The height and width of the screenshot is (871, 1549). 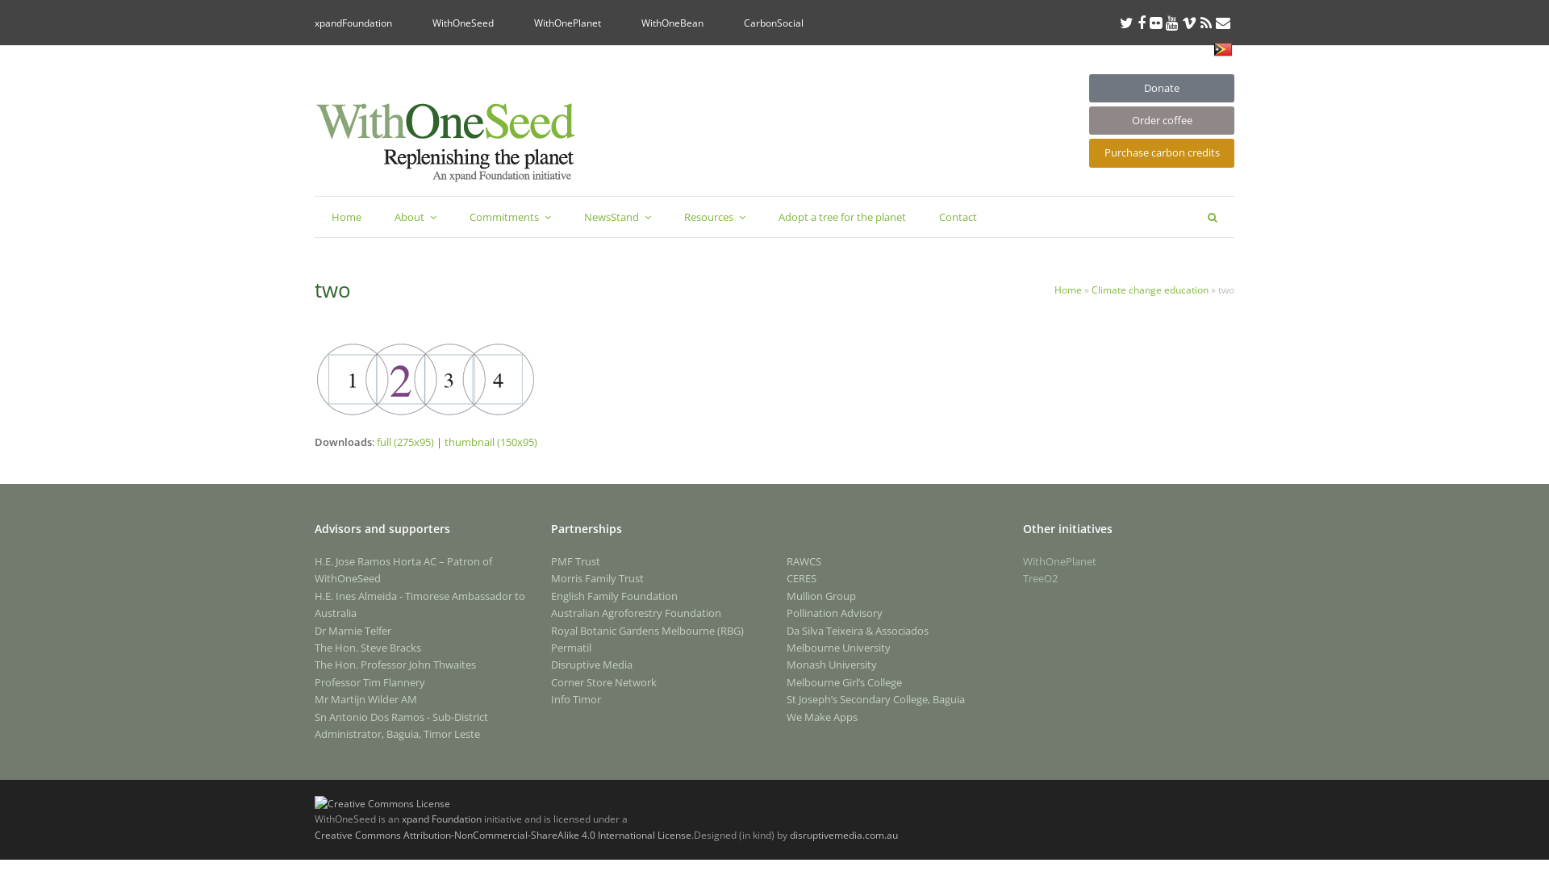 What do you see at coordinates (1041, 578) in the screenshot?
I see `TreeO2` at bounding box center [1041, 578].